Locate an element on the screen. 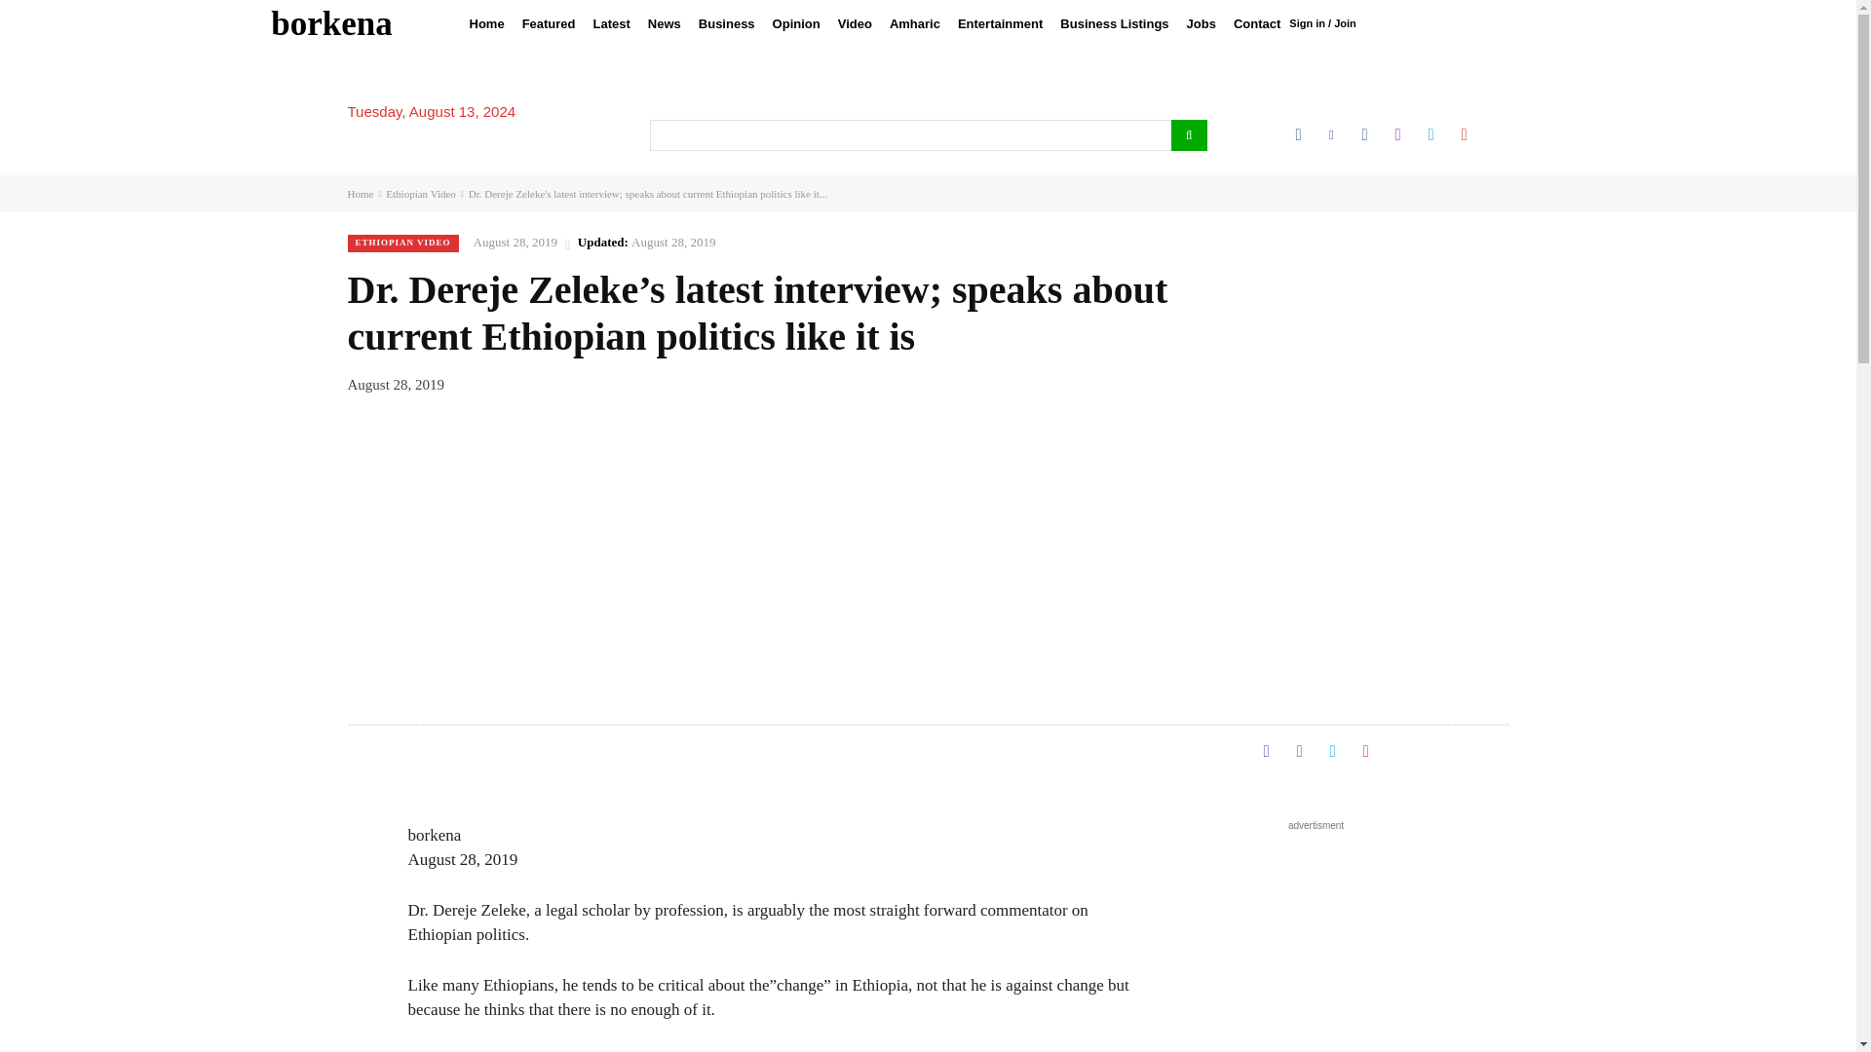  Business is located at coordinates (727, 23).